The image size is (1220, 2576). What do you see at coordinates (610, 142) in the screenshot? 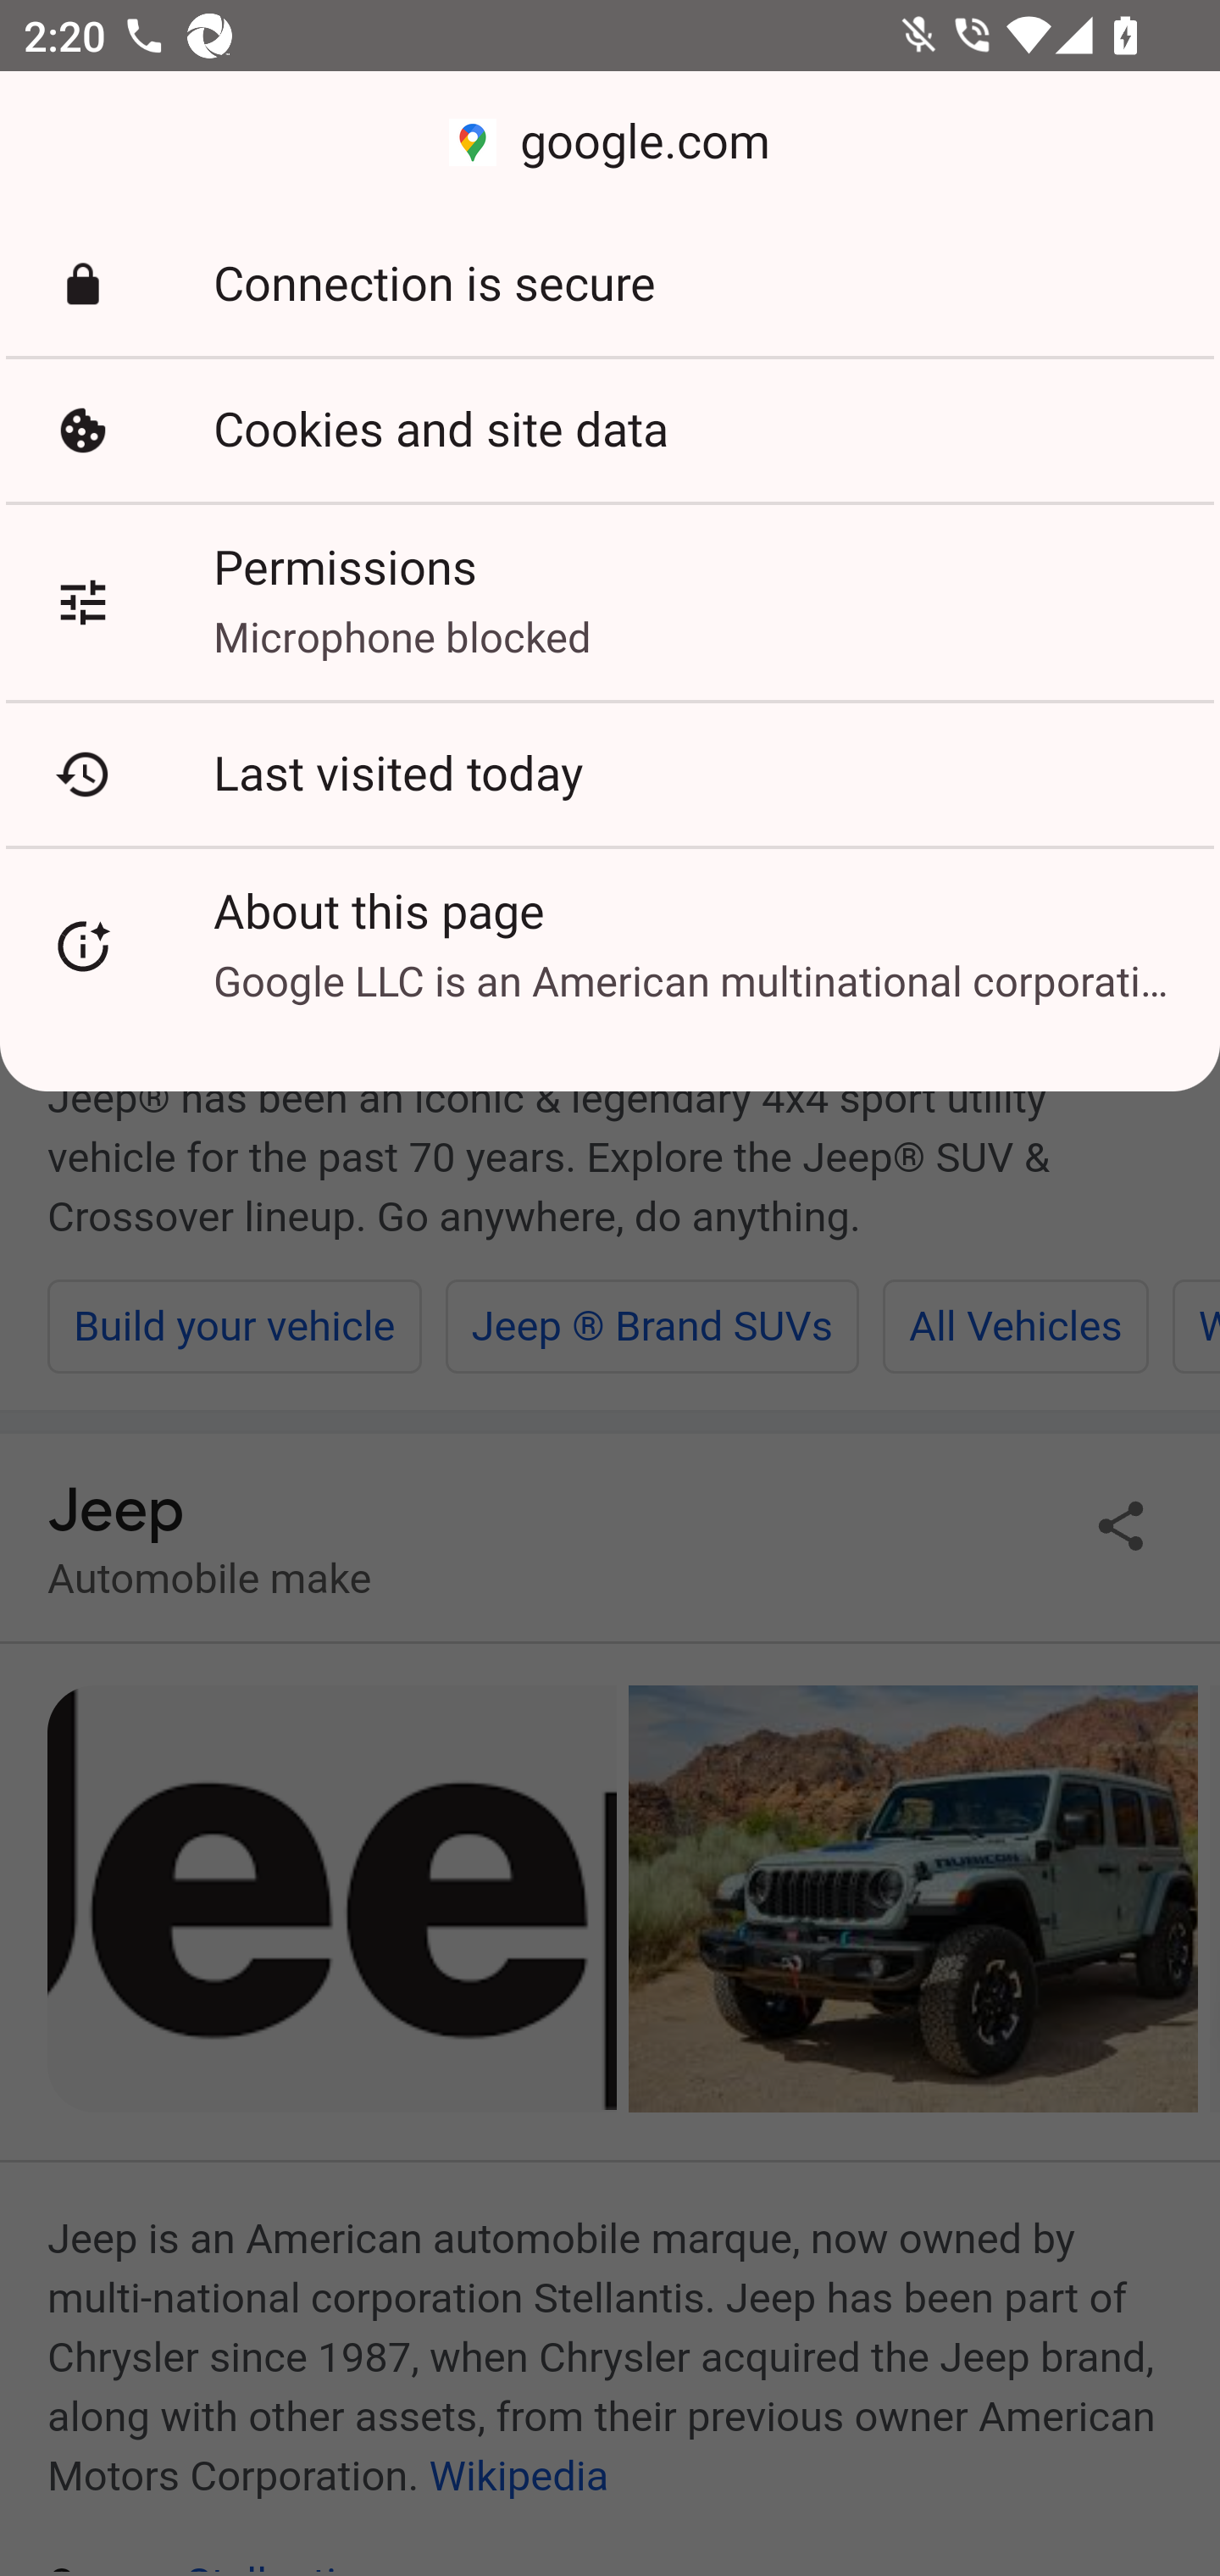
I see `google.com` at bounding box center [610, 142].